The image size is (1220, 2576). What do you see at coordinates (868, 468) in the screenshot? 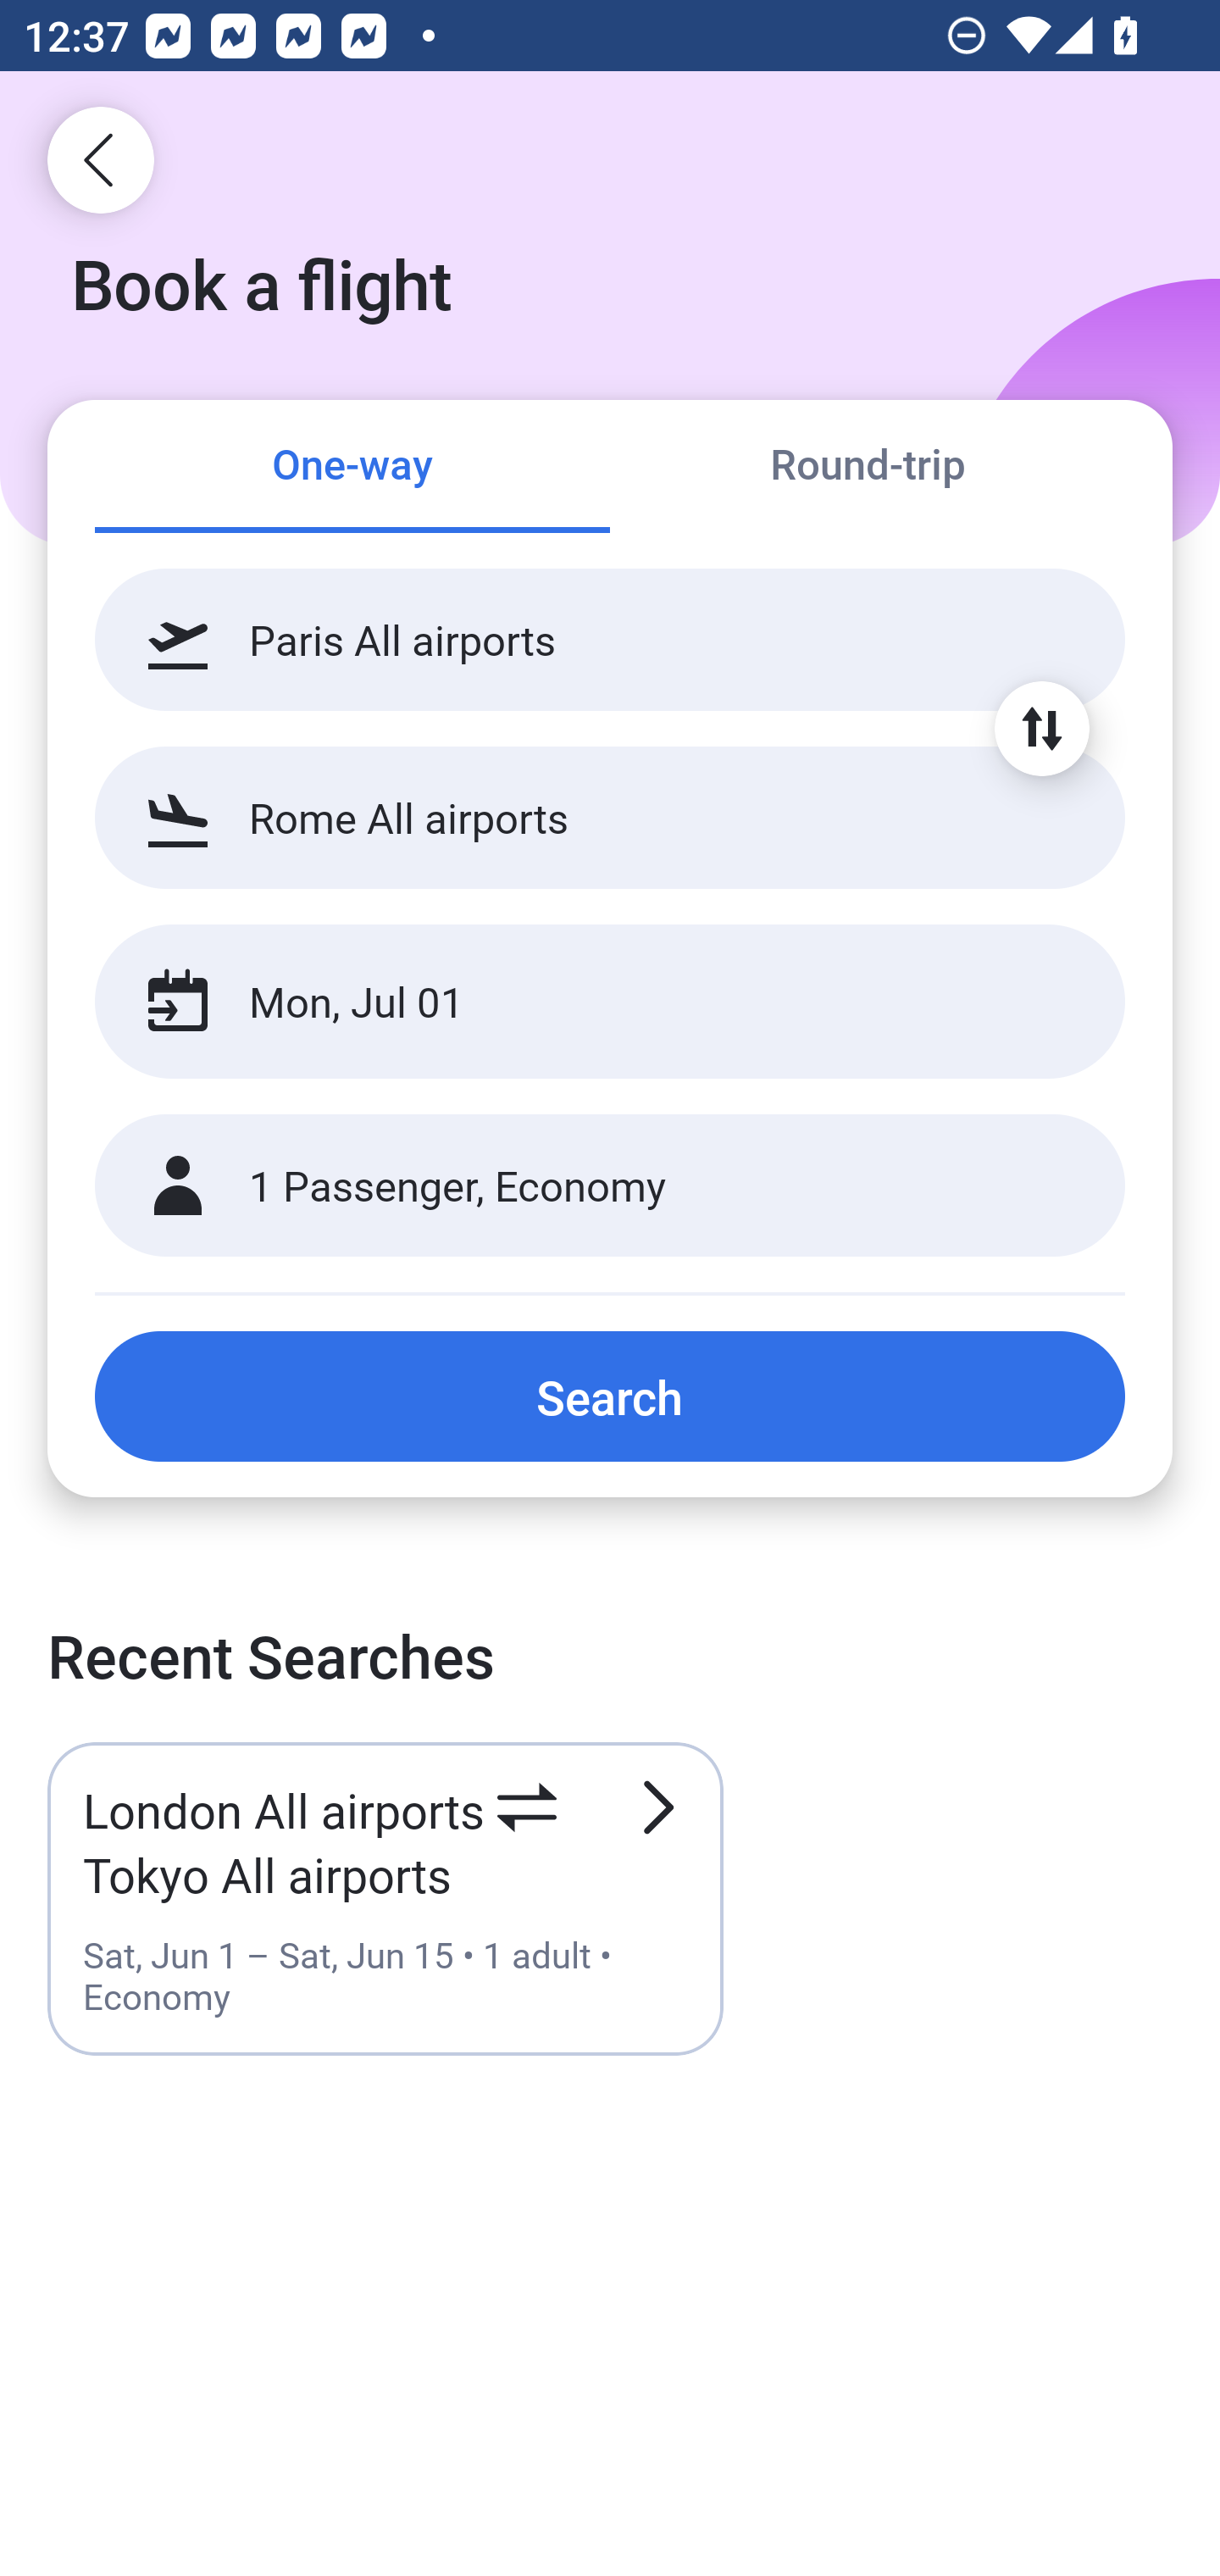
I see `Round-trip` at bounding box center [868, 468].